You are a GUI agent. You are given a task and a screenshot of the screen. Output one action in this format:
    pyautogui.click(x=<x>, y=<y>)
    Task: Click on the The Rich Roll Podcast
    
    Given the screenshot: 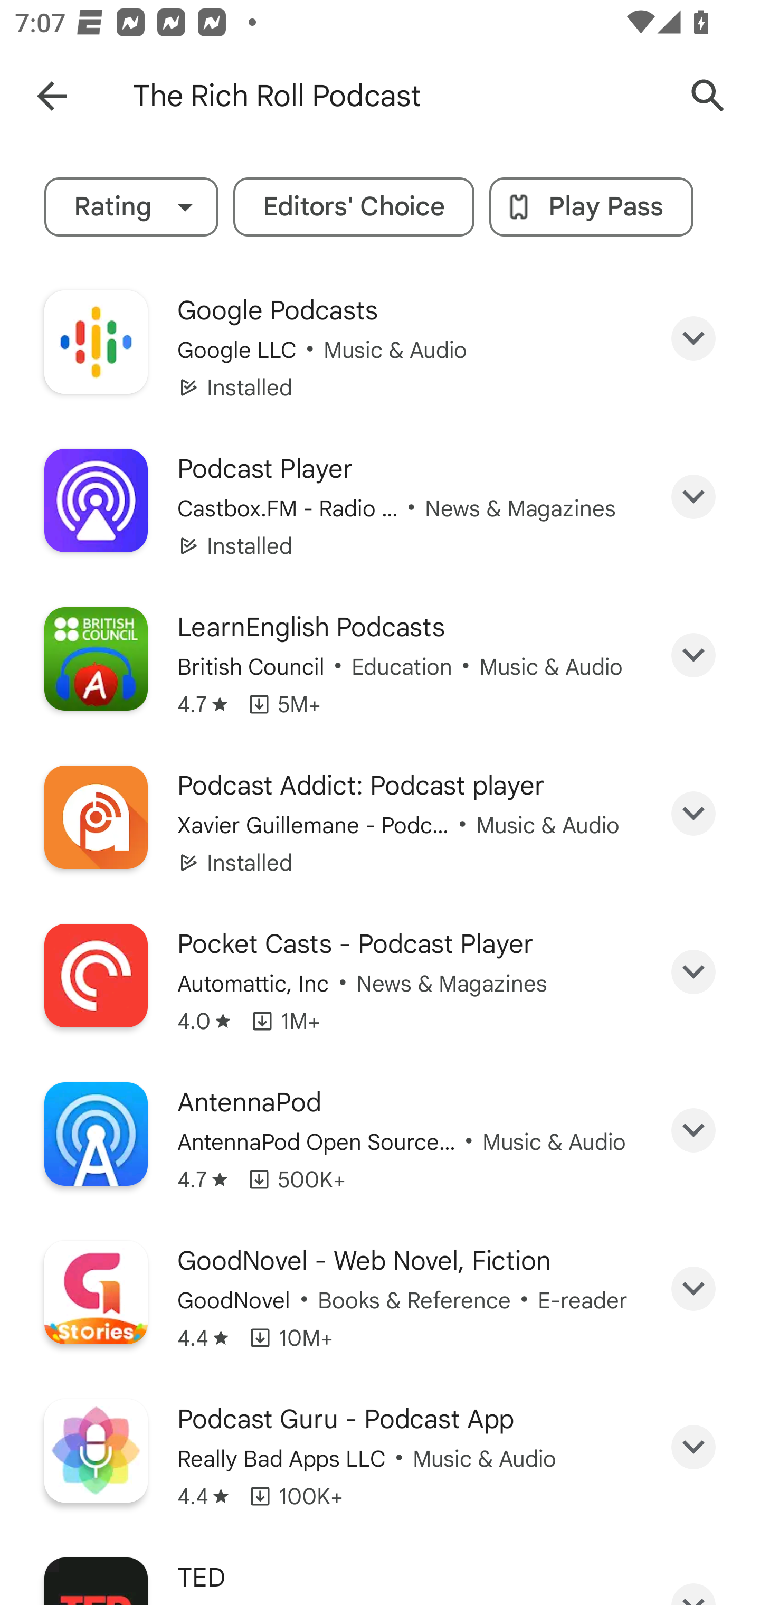 What is the action you would take?
    pyautogui.click(x=398, y=96)
    